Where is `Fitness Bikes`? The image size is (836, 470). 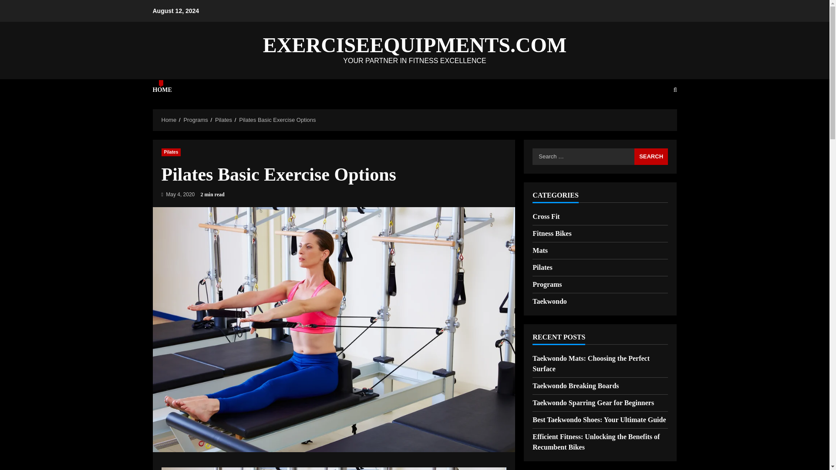
Fitness Bikes is located at coordinates (552, 233).